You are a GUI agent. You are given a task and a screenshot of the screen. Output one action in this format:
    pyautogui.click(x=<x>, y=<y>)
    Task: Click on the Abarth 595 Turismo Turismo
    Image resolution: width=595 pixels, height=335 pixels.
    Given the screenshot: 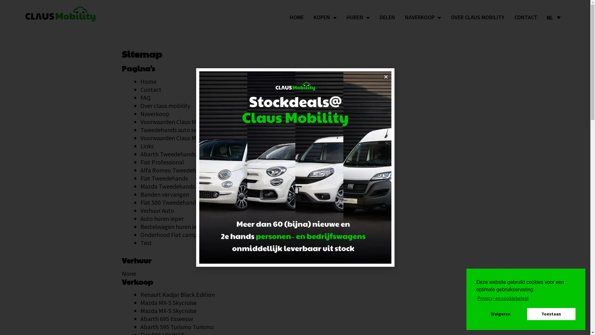 What is the action you would take?
    pyautogui.click(x=177, y=327)
    